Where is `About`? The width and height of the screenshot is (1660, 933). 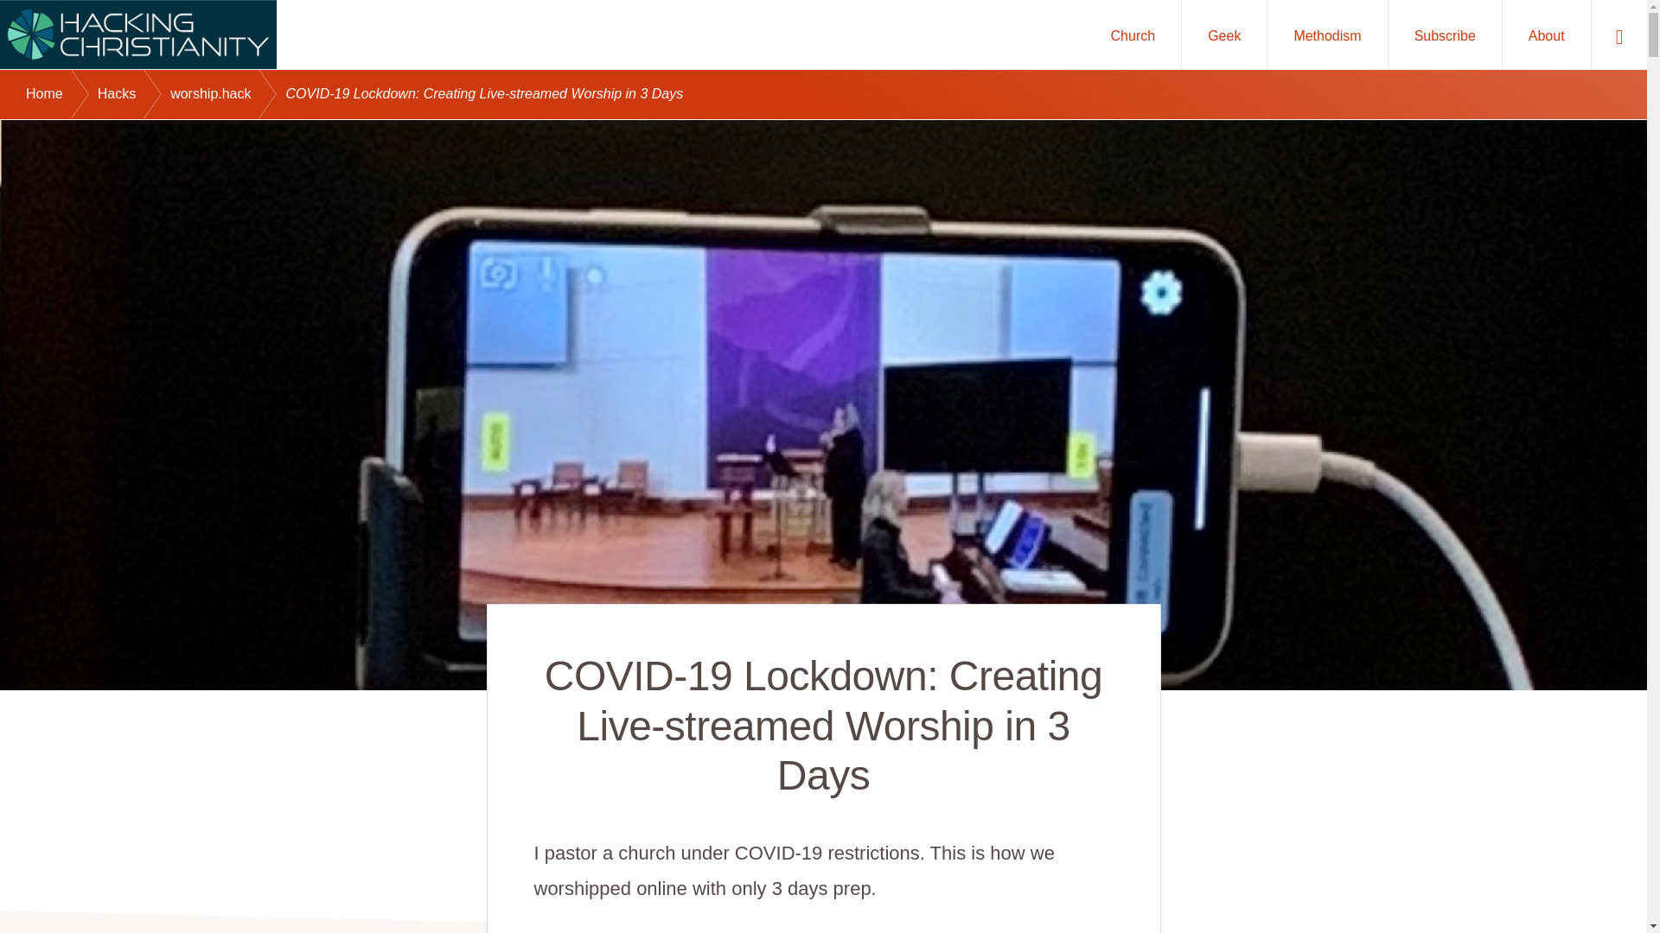 About is located at coordinates (1546, 35).